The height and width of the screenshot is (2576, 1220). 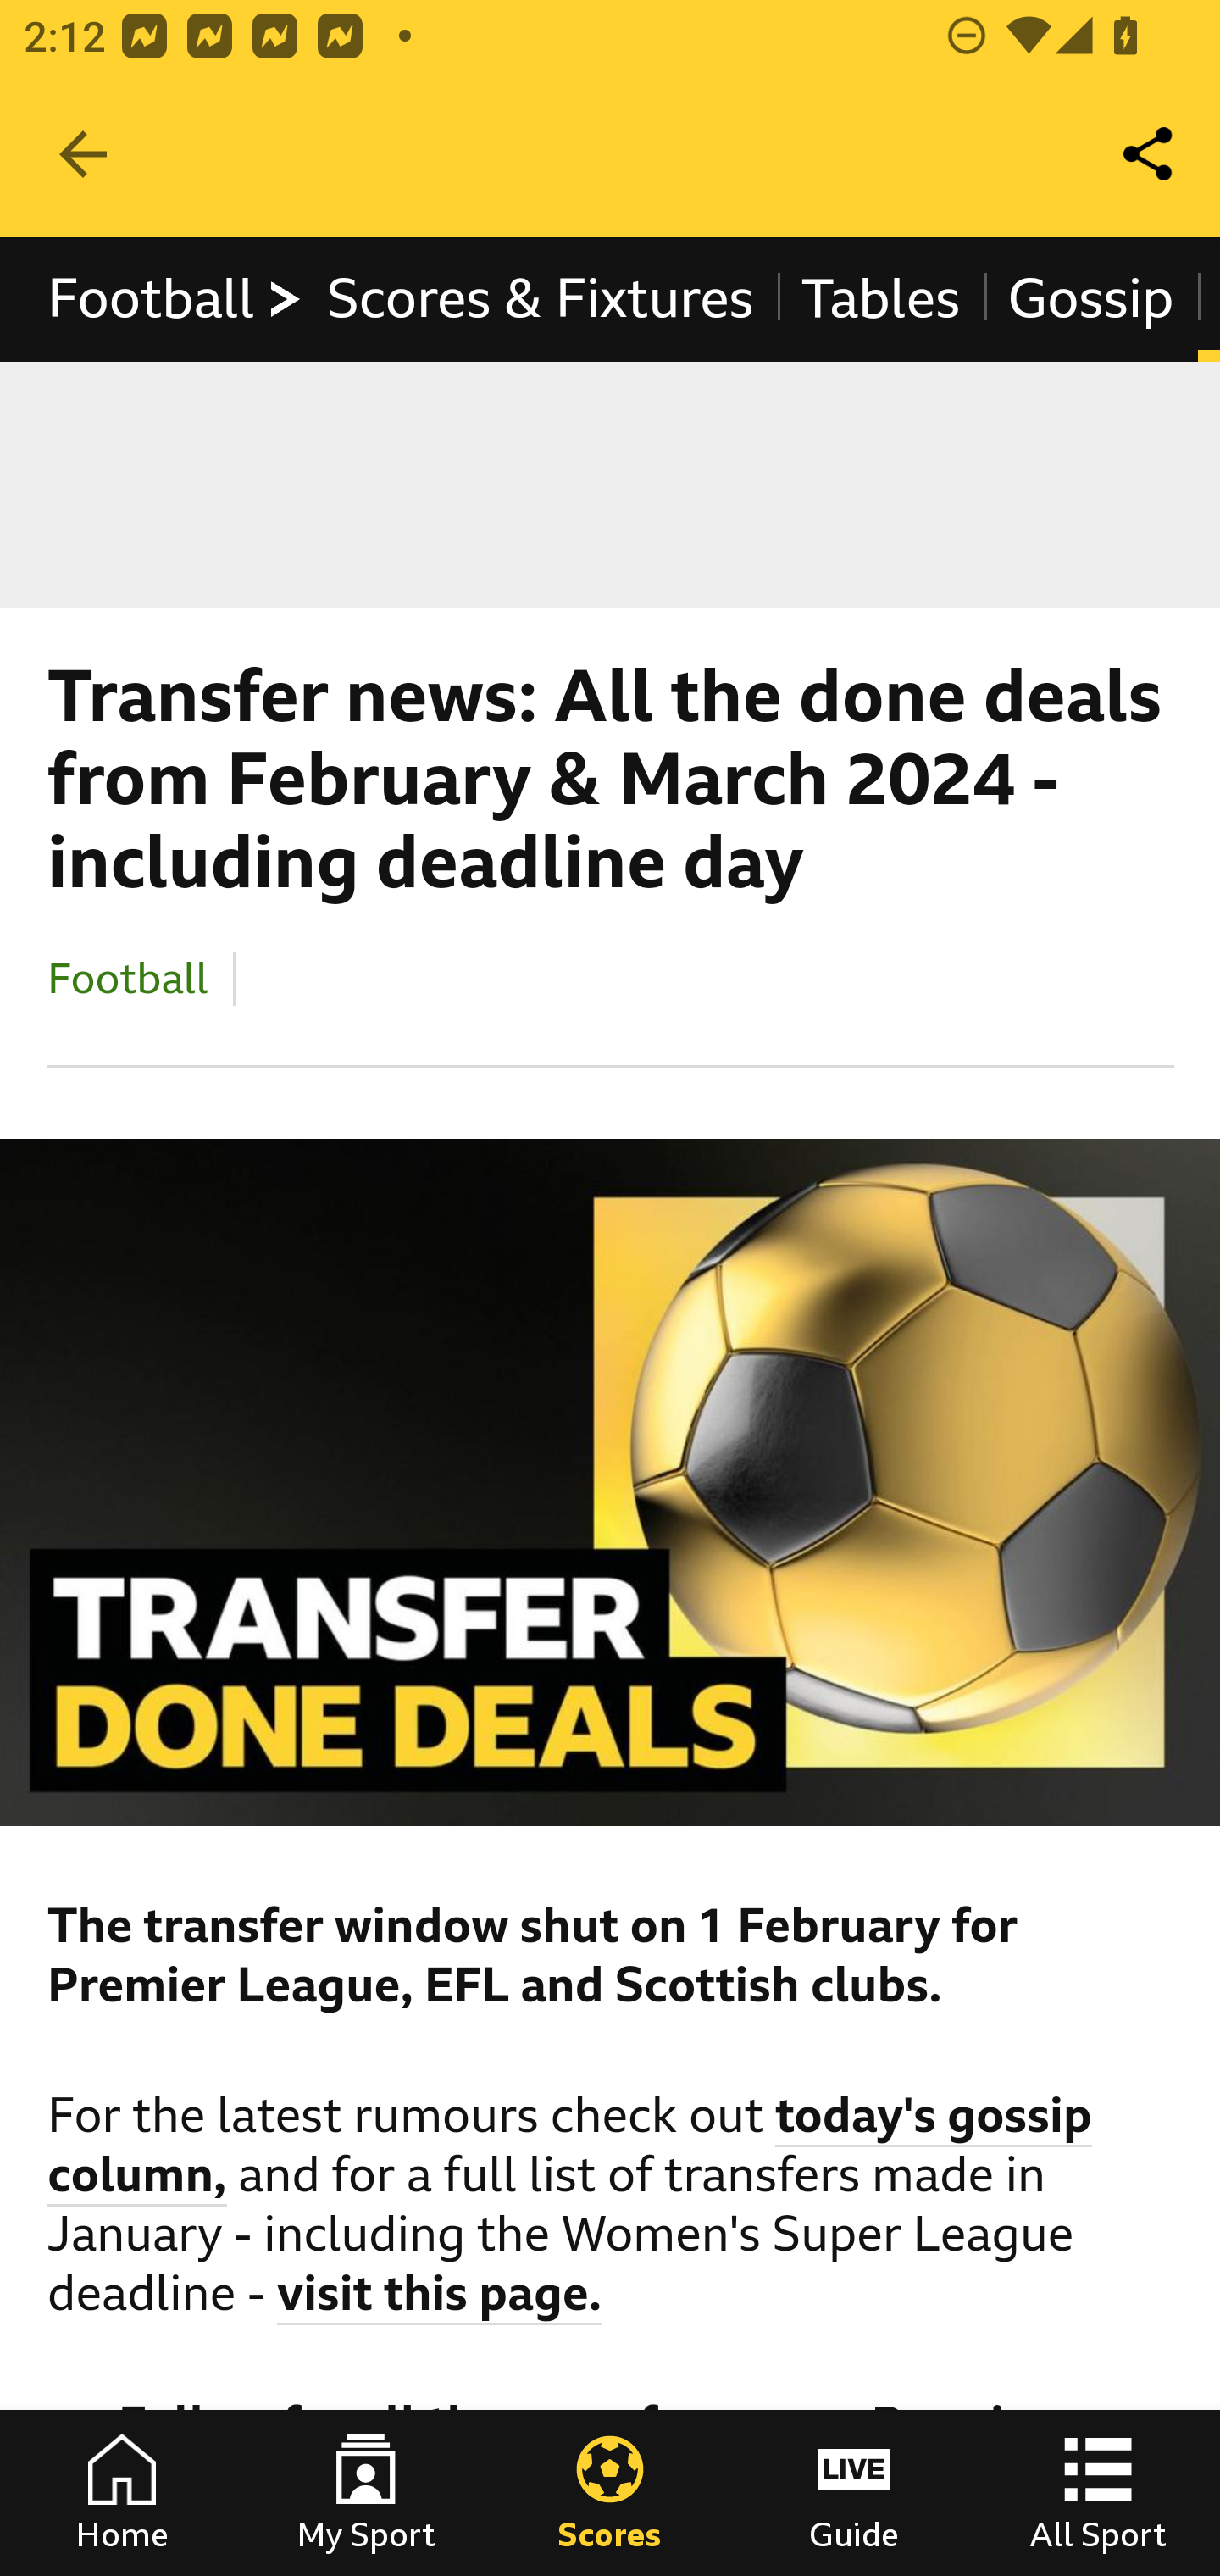 I want to click on All Sport, so click(x=1098, y=2493).